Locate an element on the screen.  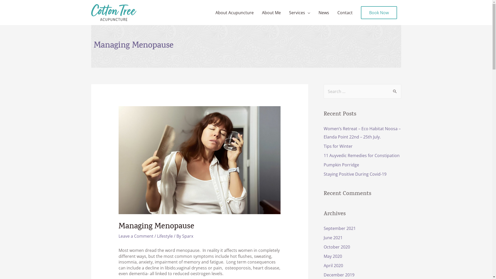
Tips for Winter is located at coordinates (338, 146).